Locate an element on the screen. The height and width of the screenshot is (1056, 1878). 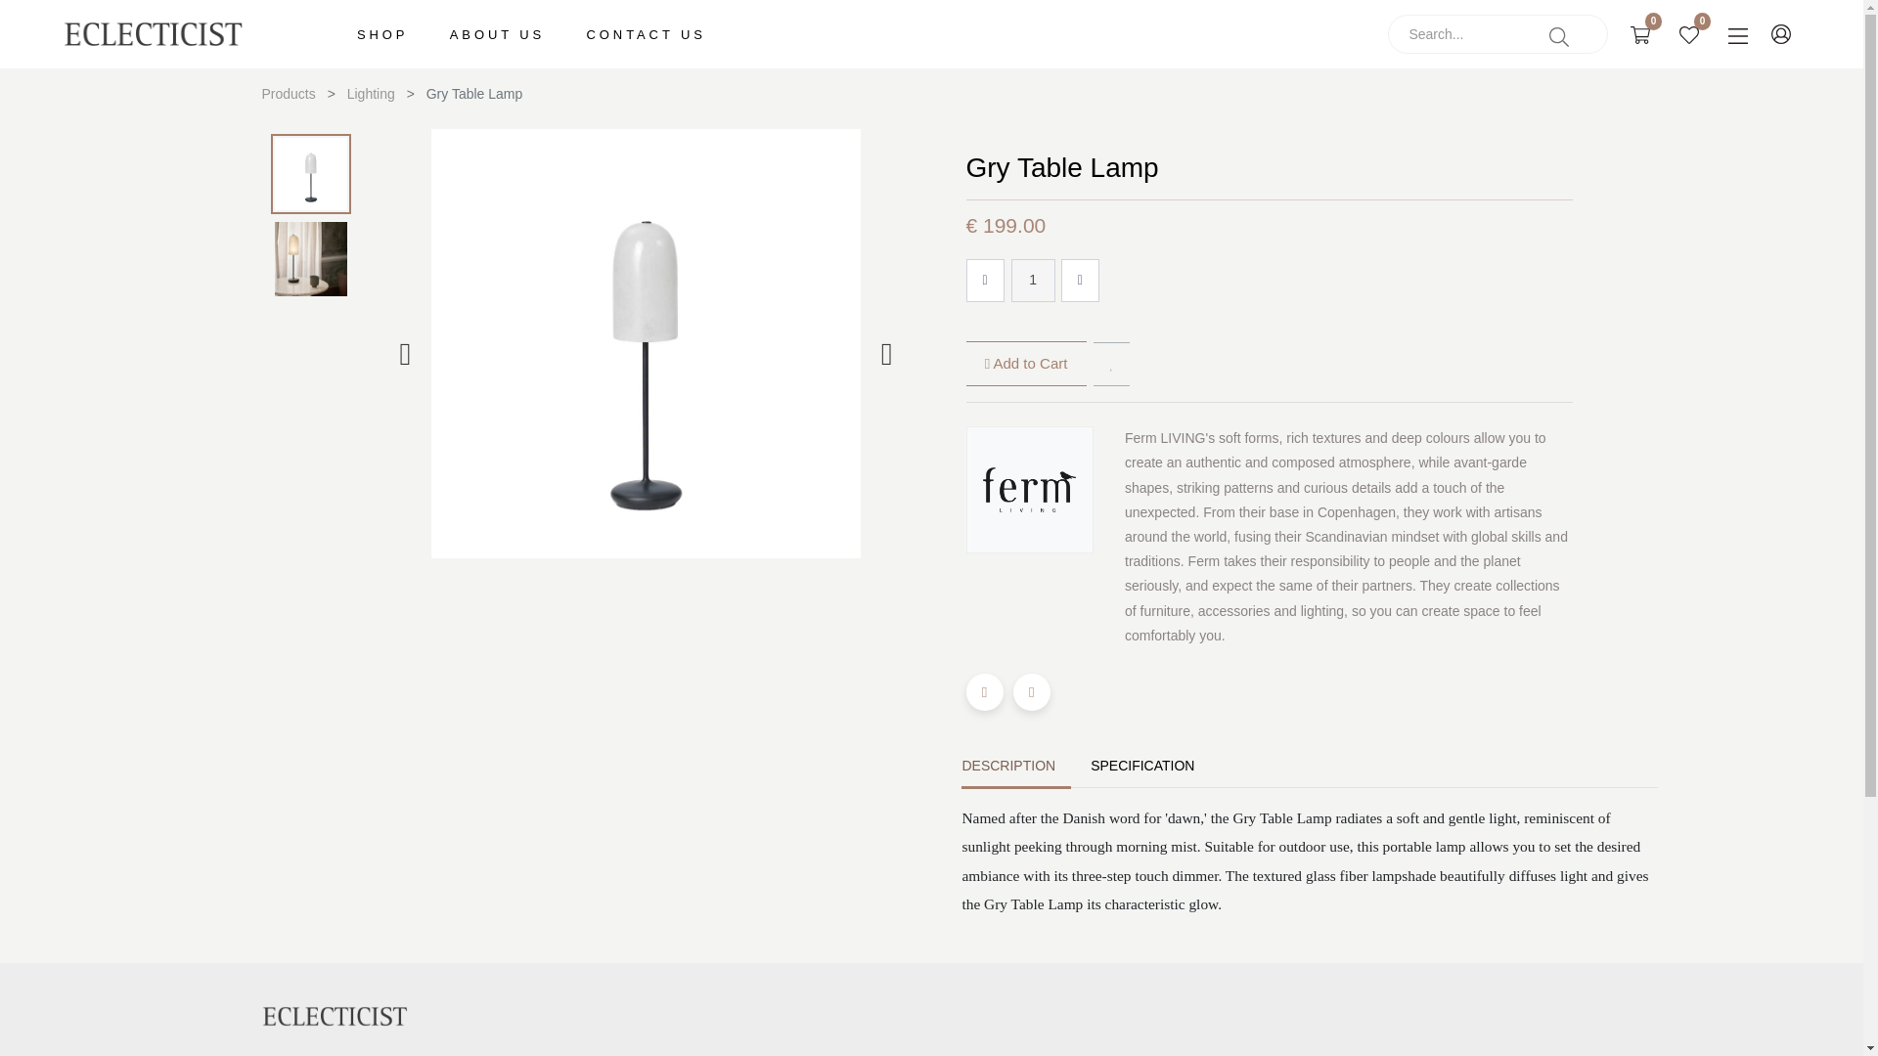
1 is located at coordinates (1033, 280).